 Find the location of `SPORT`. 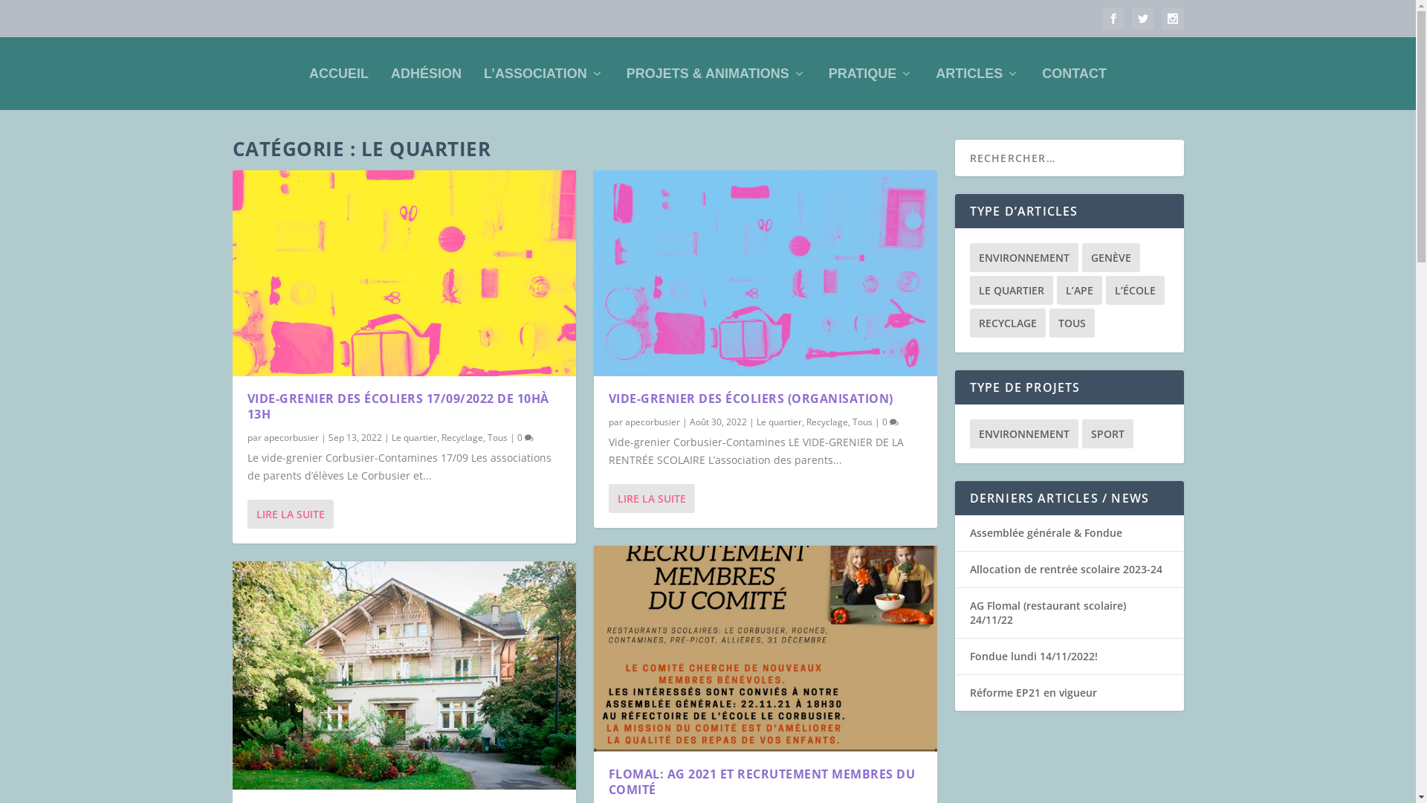

SPORT is located at coordinates (1107, 434).